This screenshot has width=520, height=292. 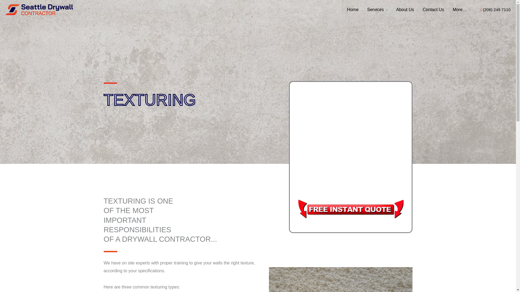 What do you see at coordinates (353, 10) in the screenshot?
I see `Home` at bounding box center [353, 10].